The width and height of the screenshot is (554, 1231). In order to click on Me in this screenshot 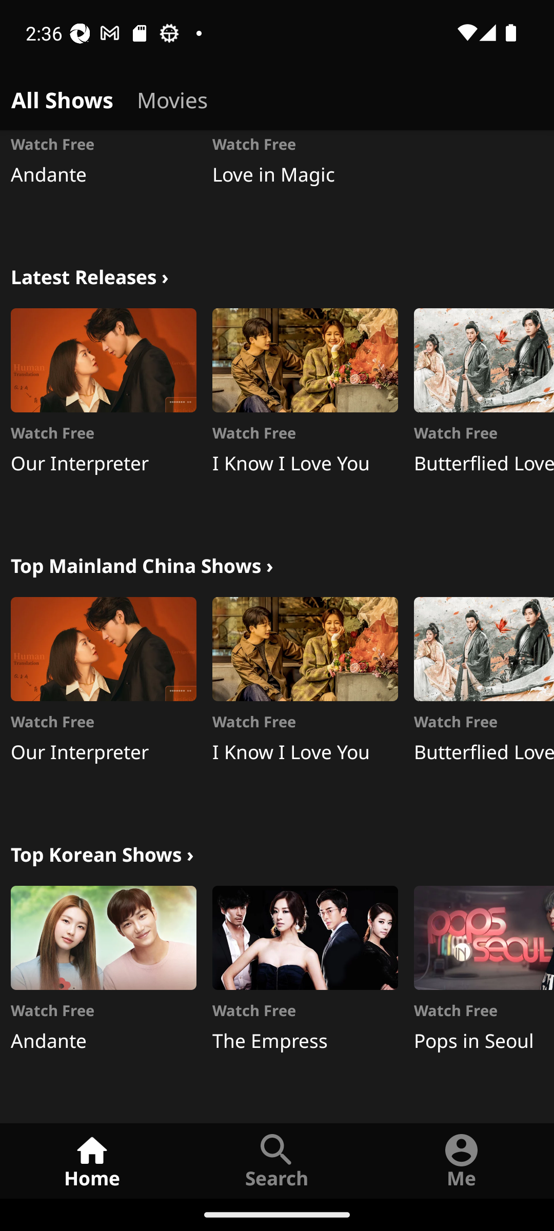, I will do `click(462, 1160)`.